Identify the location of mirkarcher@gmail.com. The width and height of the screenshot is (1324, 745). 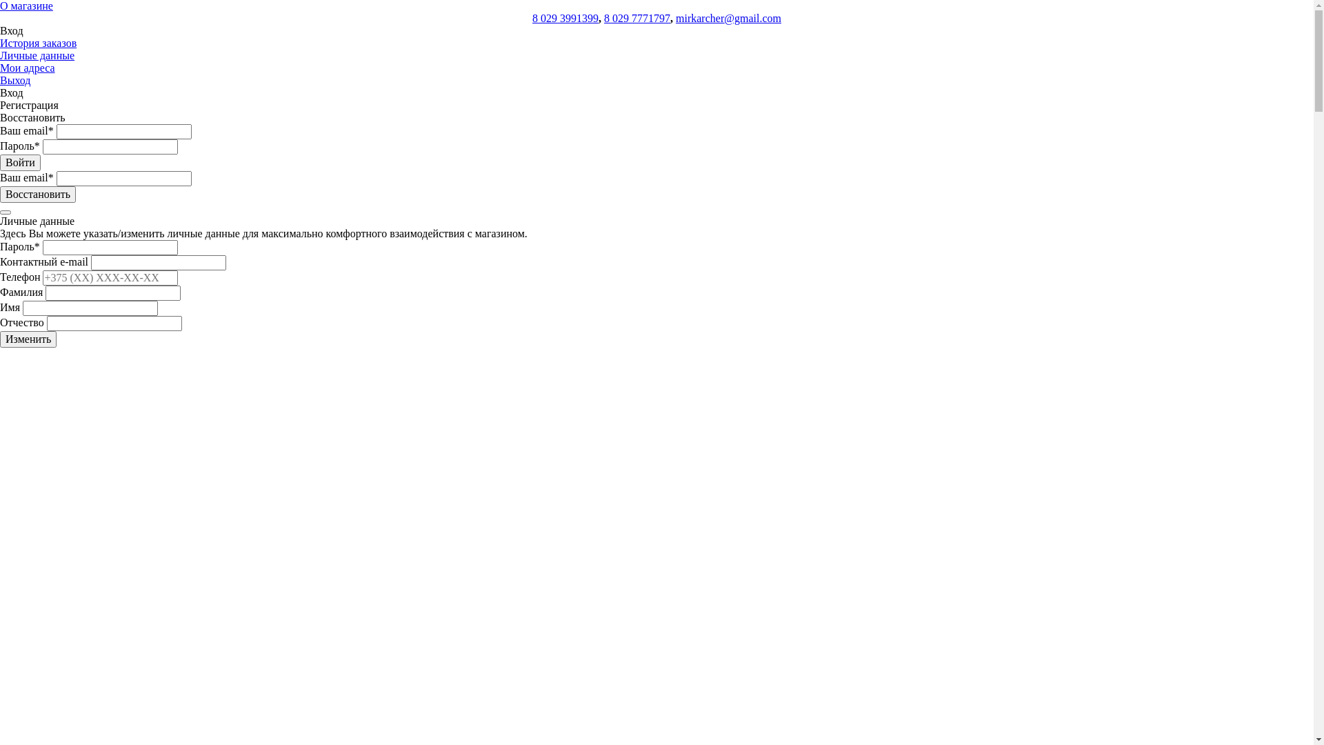
(728, 18).